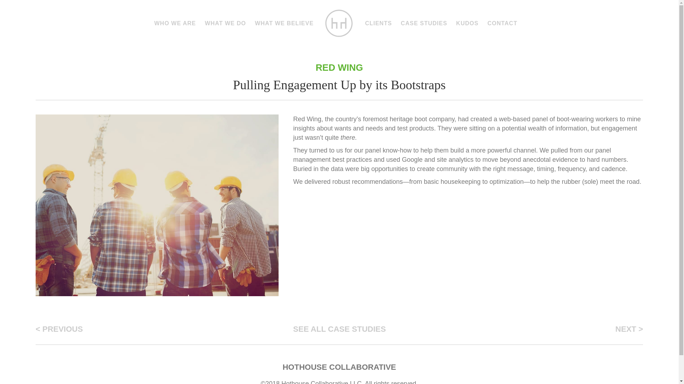 The width and height of the screenshot is (684, 384). I want to click on SEE ALL CASE STUDIES, so click(340, 327).